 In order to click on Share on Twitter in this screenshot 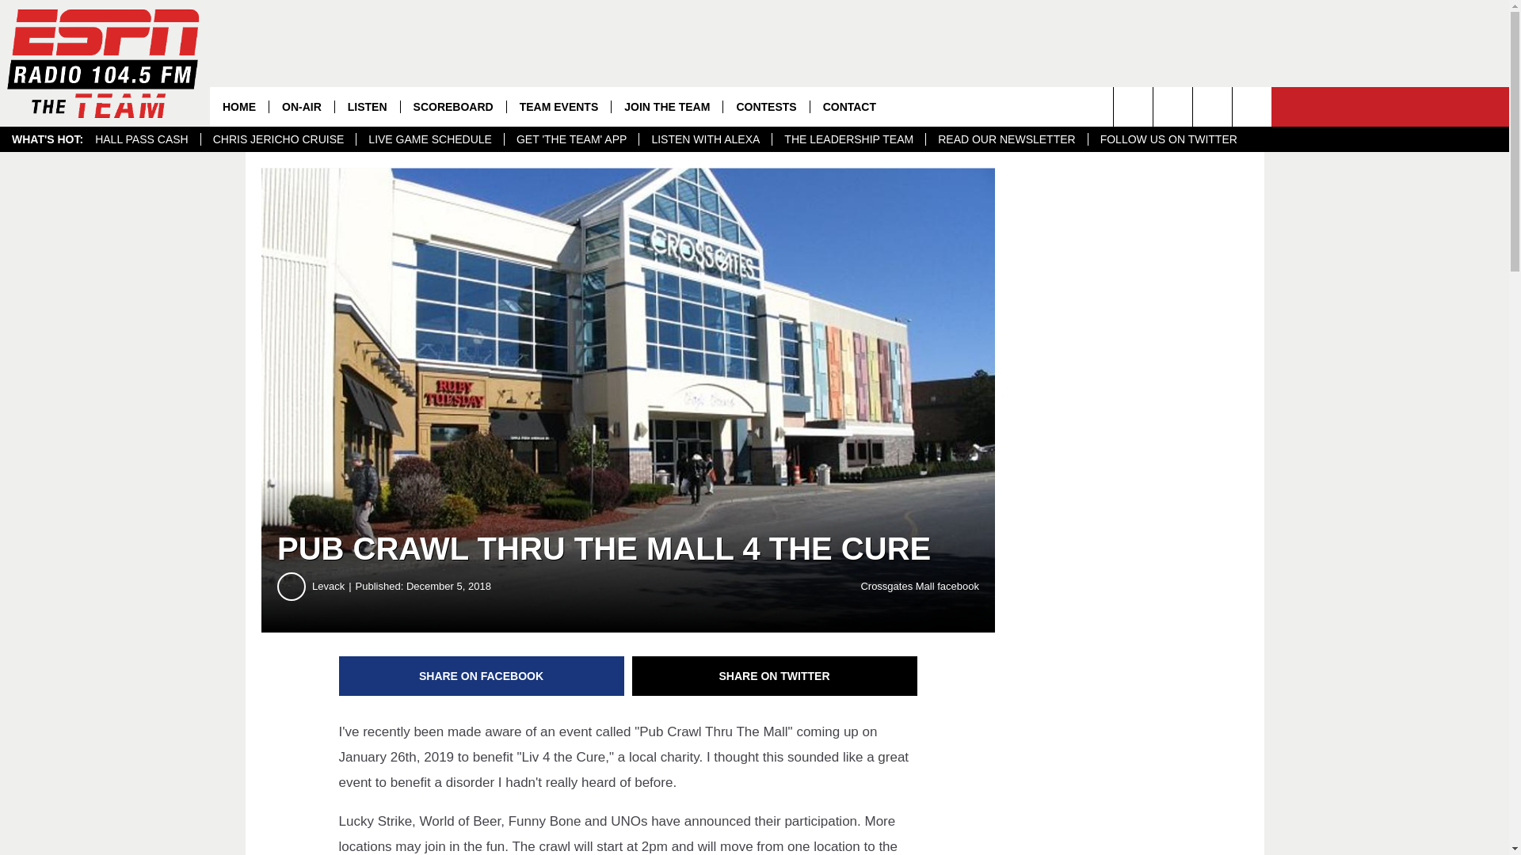, I will do `click(775, 676)`.